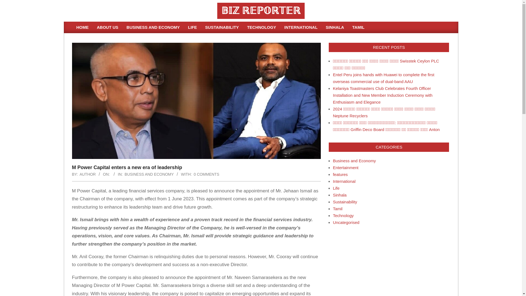 This screenshot has width=526, height=296. Describe the element at coordinates (340, 174) in the screenshot. I see `features` at that location.